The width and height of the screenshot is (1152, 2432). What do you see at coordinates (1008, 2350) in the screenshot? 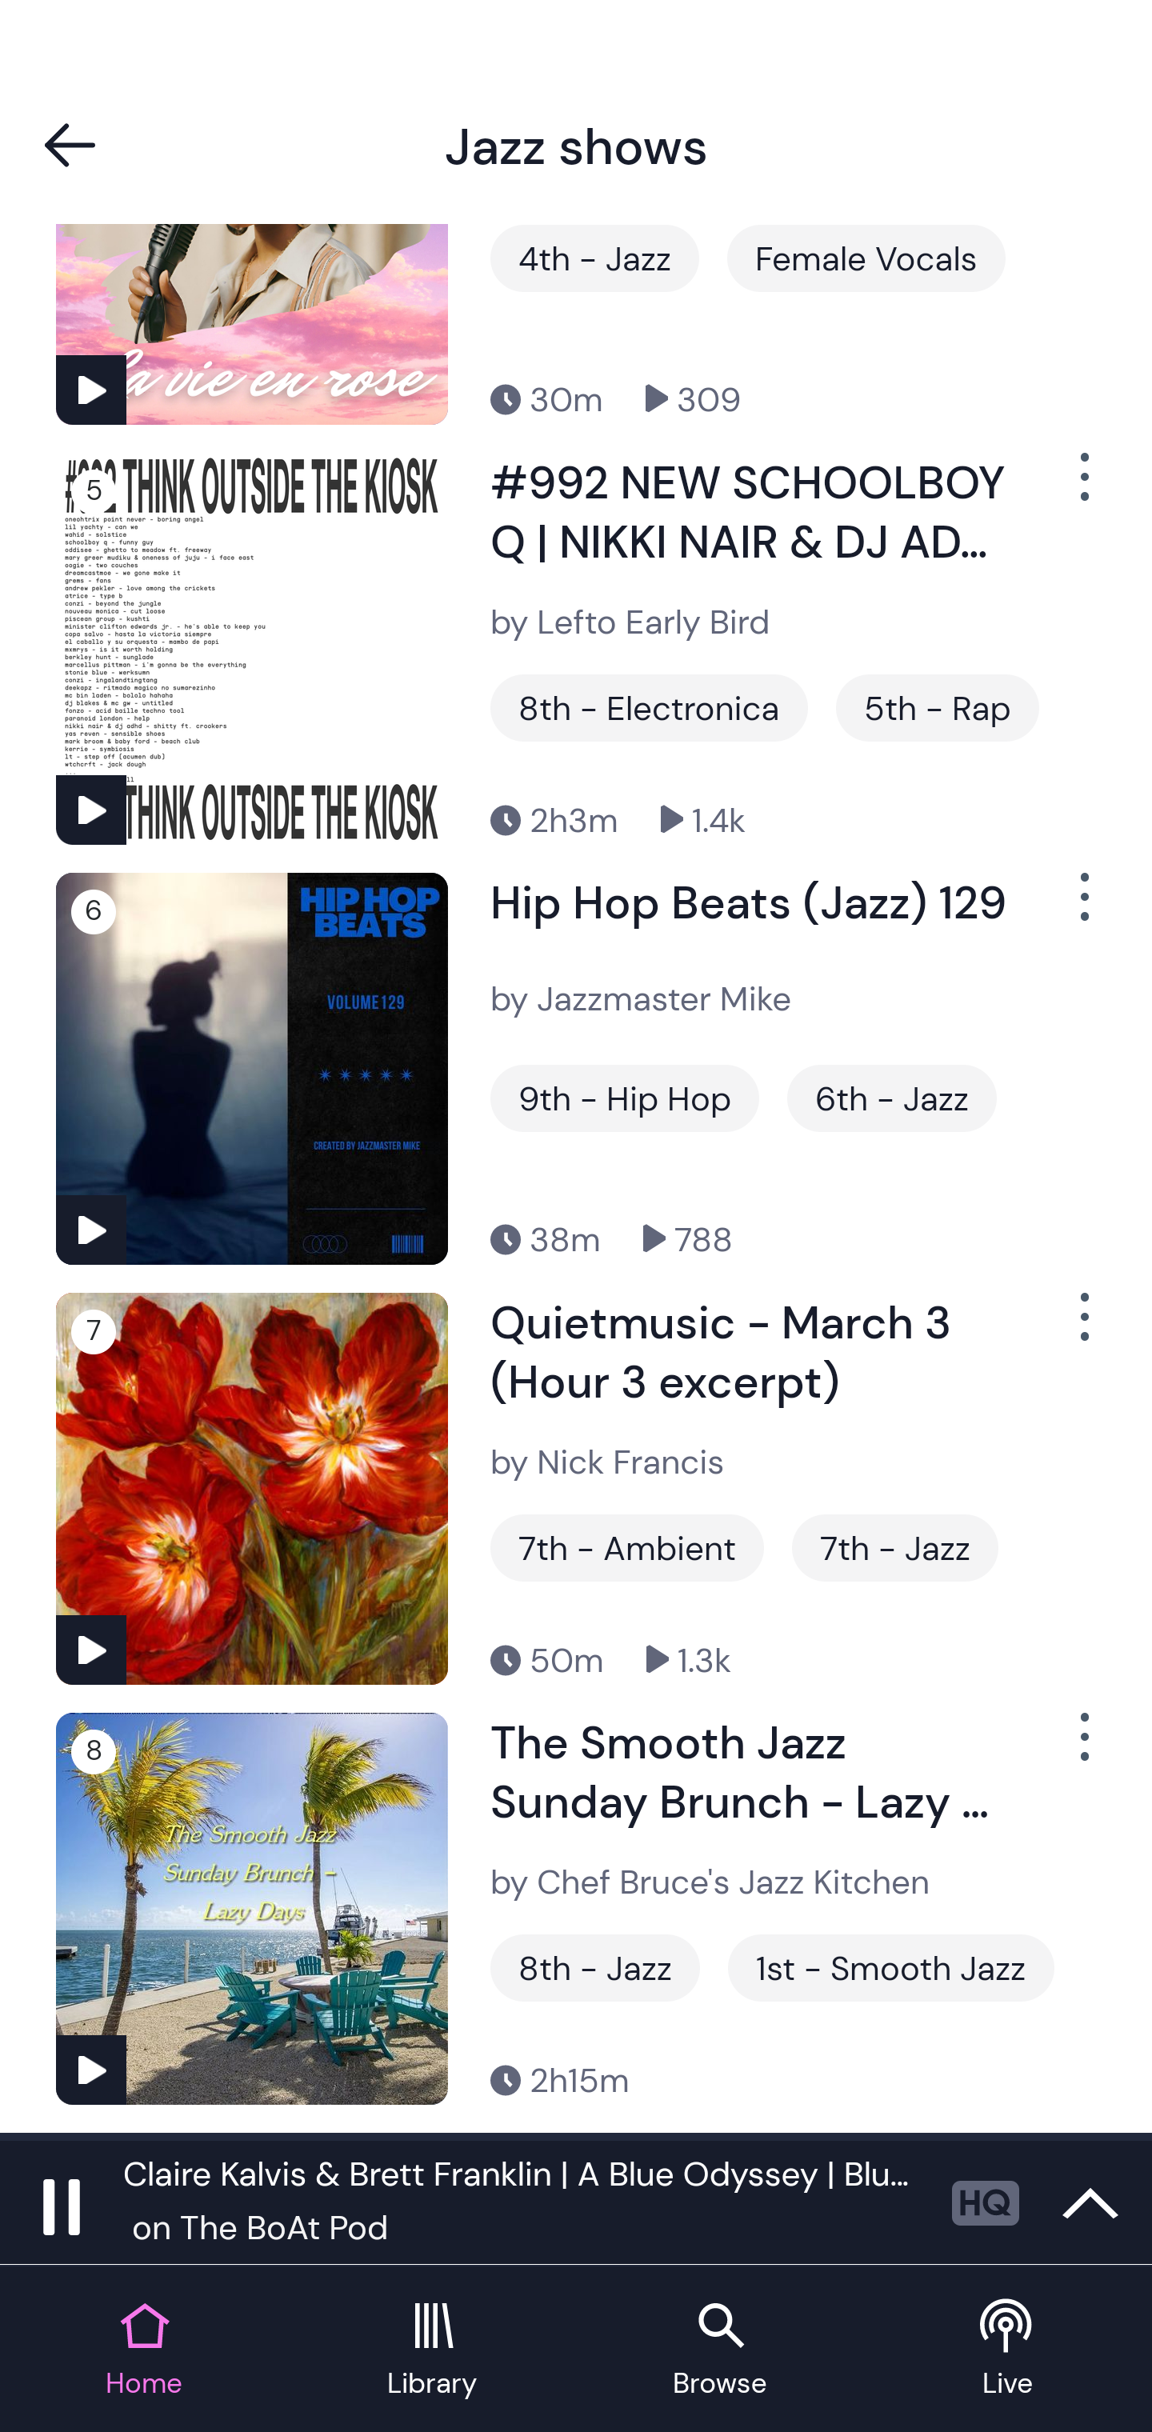
I see `Live tab Live` at bounding box center [1008, 2350].